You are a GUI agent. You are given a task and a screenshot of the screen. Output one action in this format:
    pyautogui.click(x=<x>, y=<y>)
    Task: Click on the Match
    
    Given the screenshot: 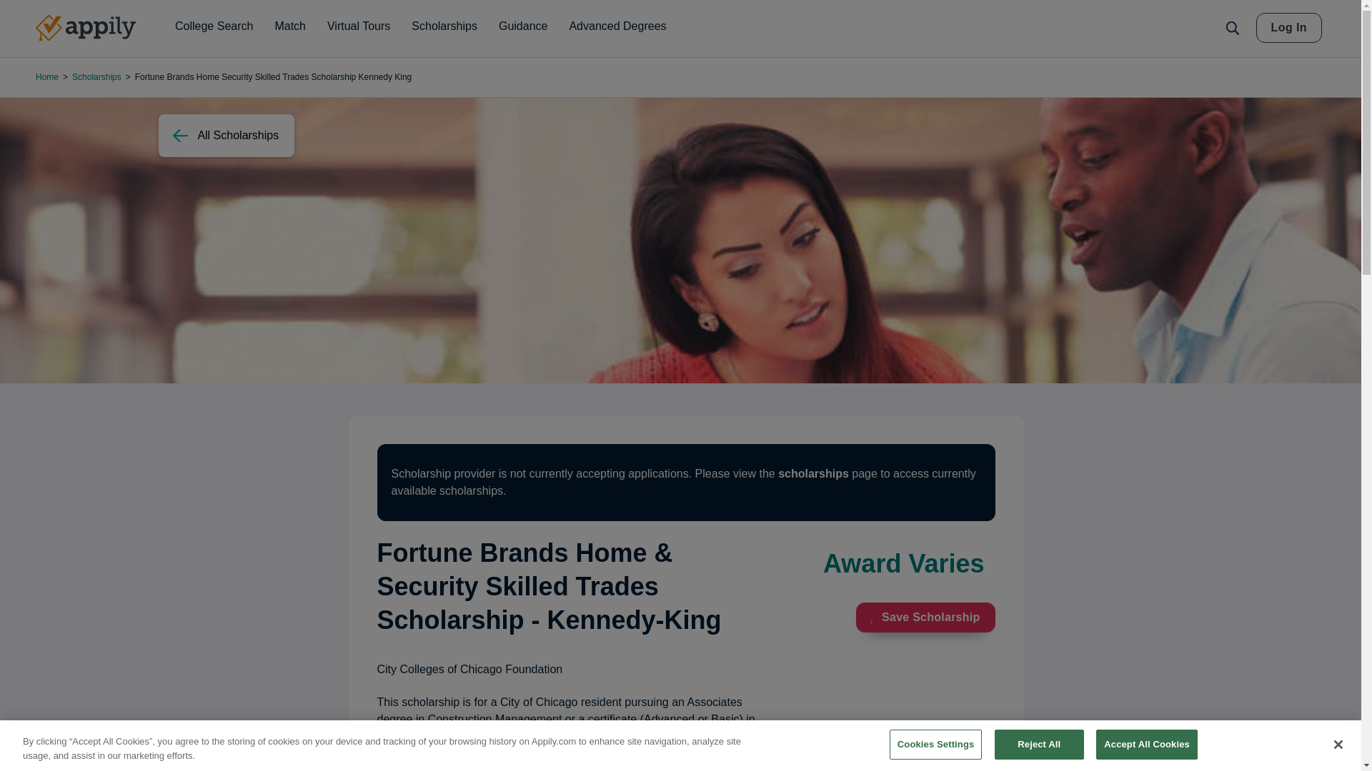 What is the action you would take?
    pyautogui.click(x=290, y=26)
    